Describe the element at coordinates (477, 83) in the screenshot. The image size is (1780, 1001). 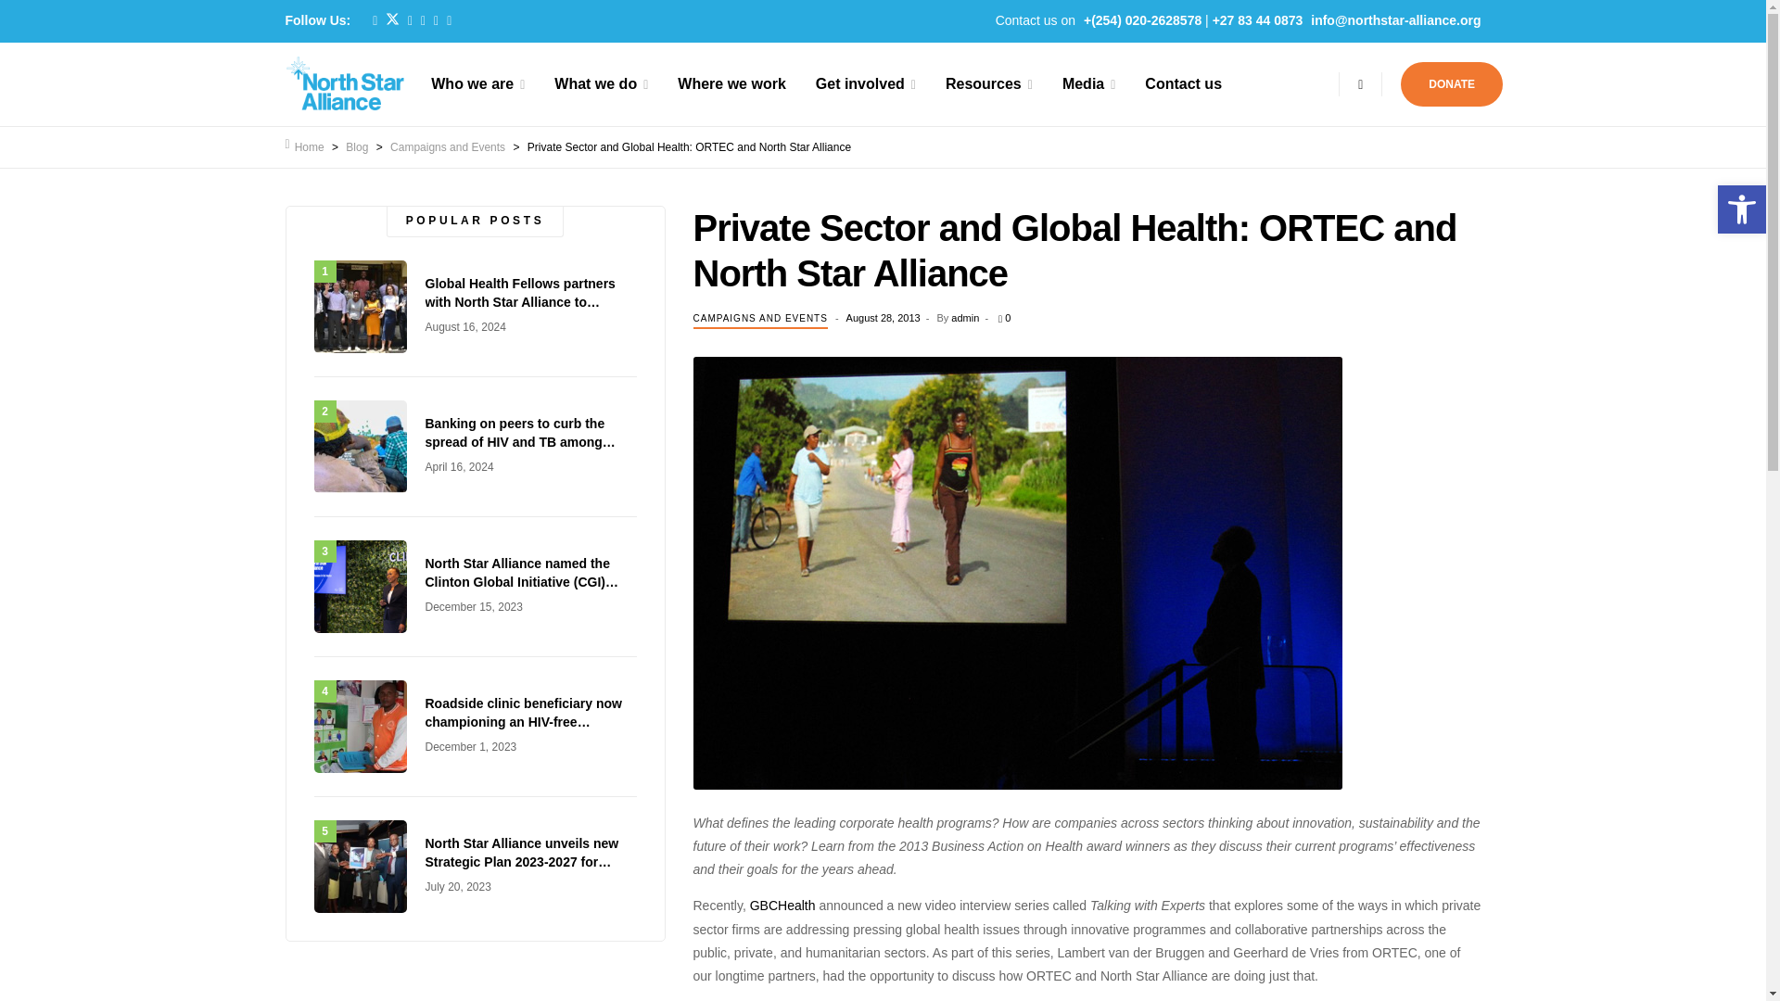
I see `Who we are` at that location.